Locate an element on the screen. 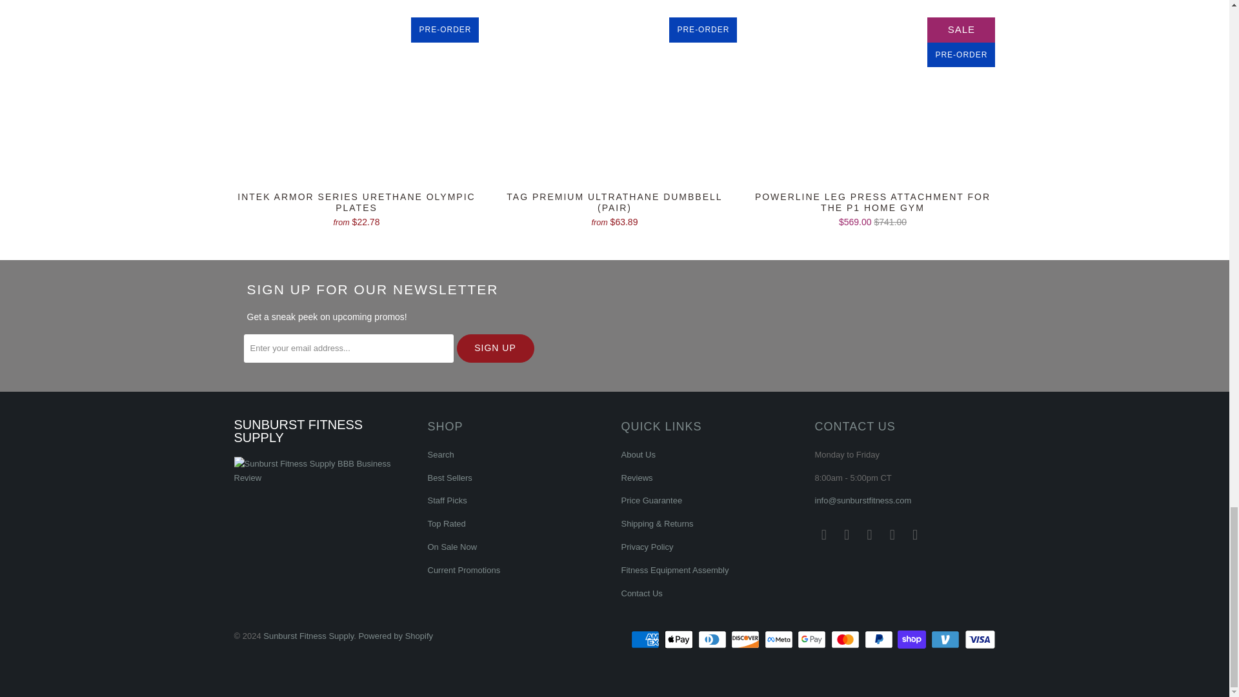 The height and width of the screenshot is (697, 1239). Meta Pay is located at coordinates (780, 639).